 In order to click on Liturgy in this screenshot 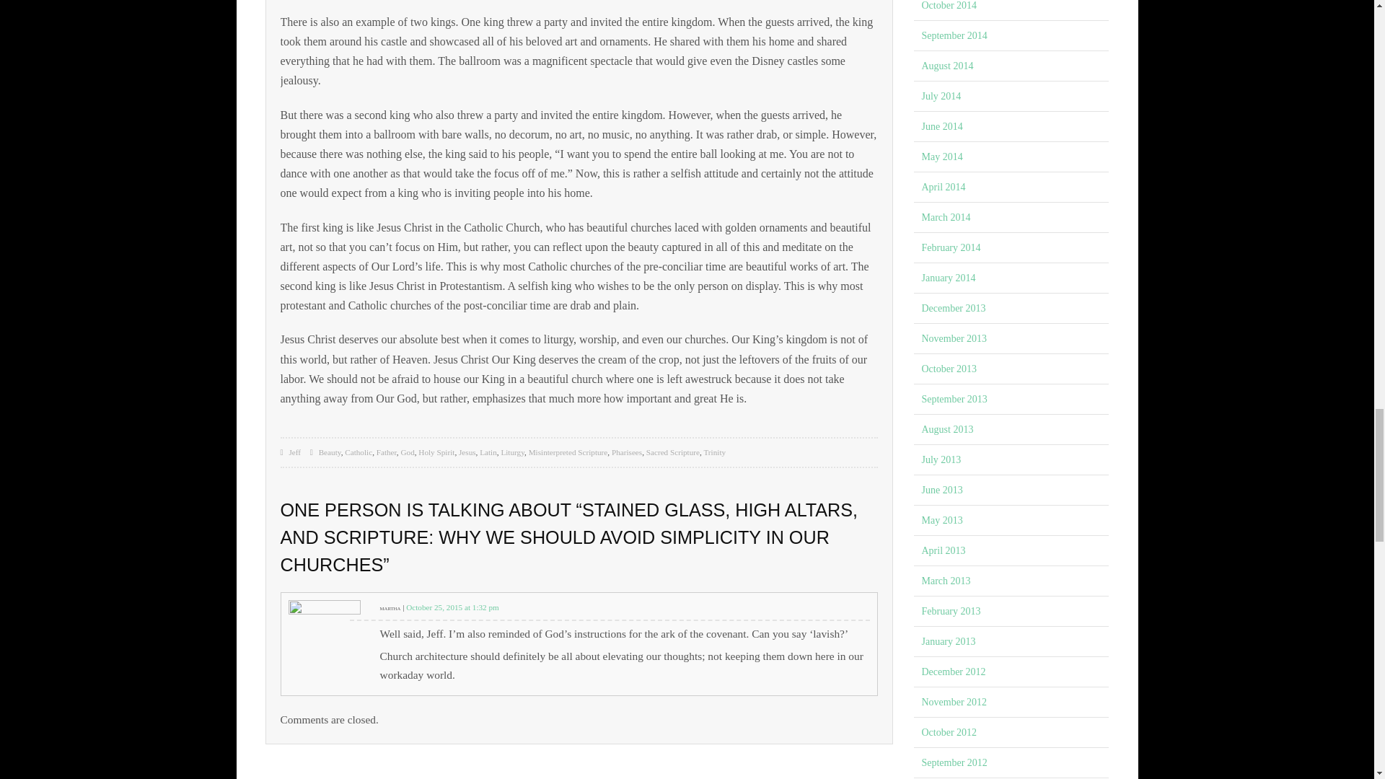, I will do `click(512, 452)`.